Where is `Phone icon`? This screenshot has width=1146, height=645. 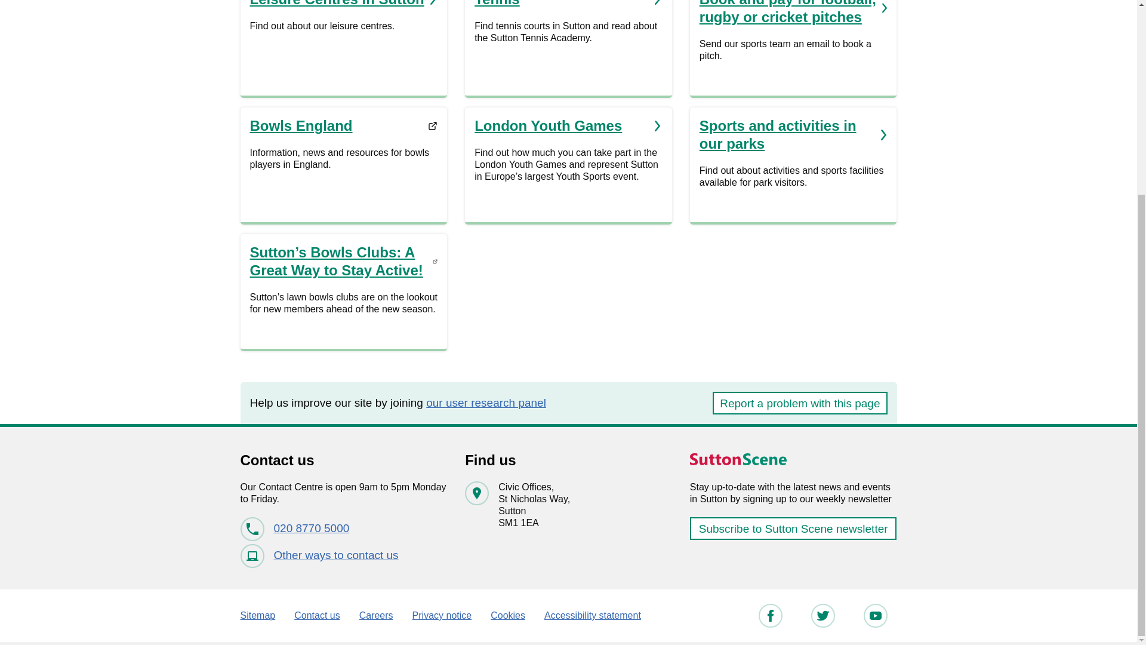 Phone icon is located at coordinates (344, 4).